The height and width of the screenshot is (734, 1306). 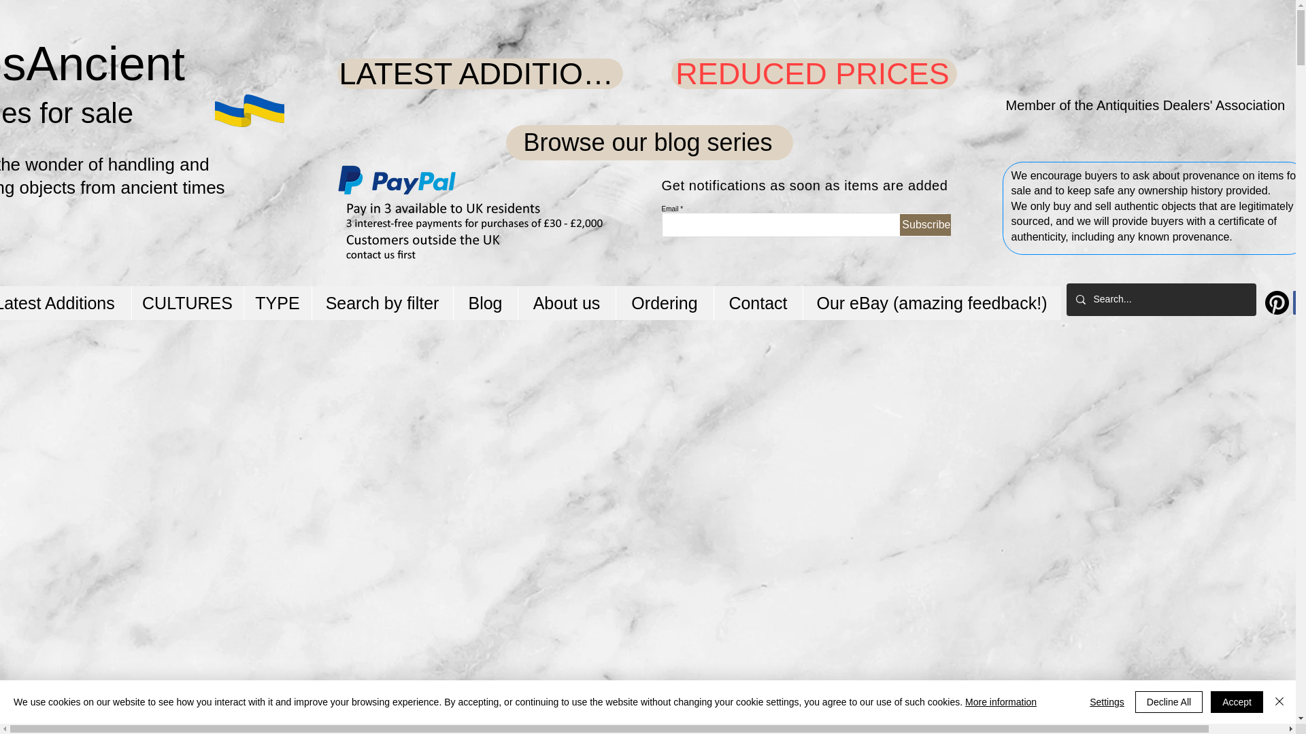 What do you see at coordinates (65, 303) in the screenshot?
I see `Latest Additions` at bounding box center [65, 303].